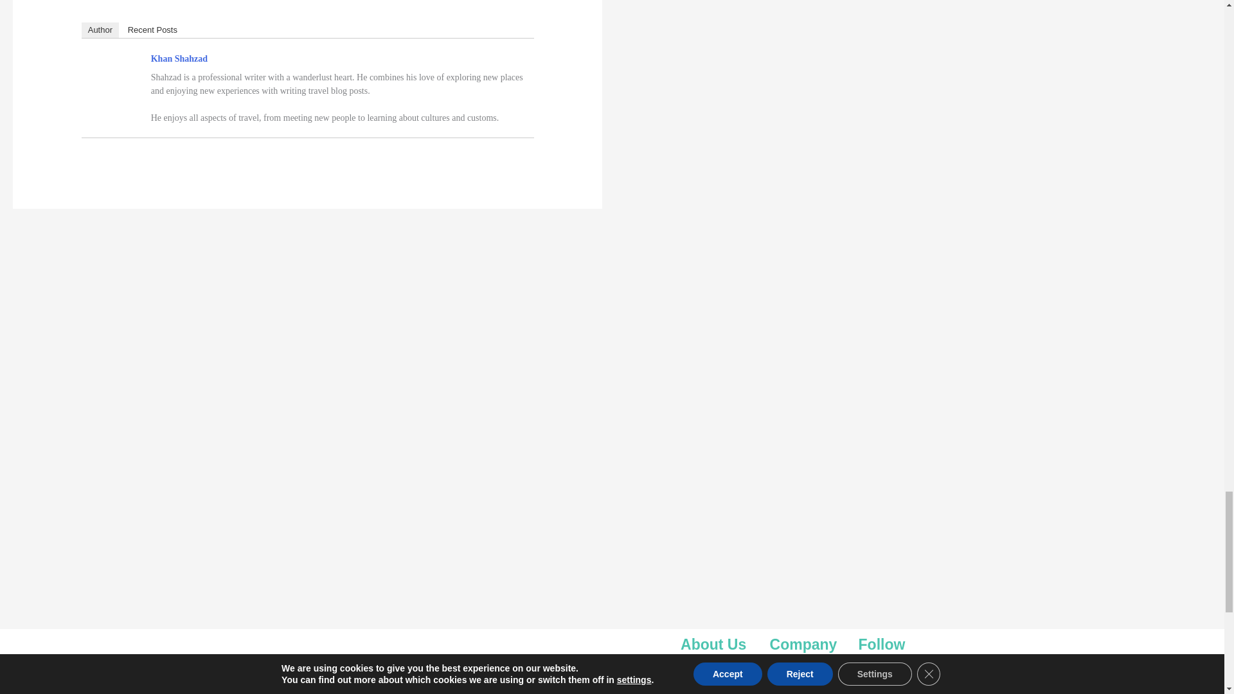  I want to click on About Us, so click(807, 677).